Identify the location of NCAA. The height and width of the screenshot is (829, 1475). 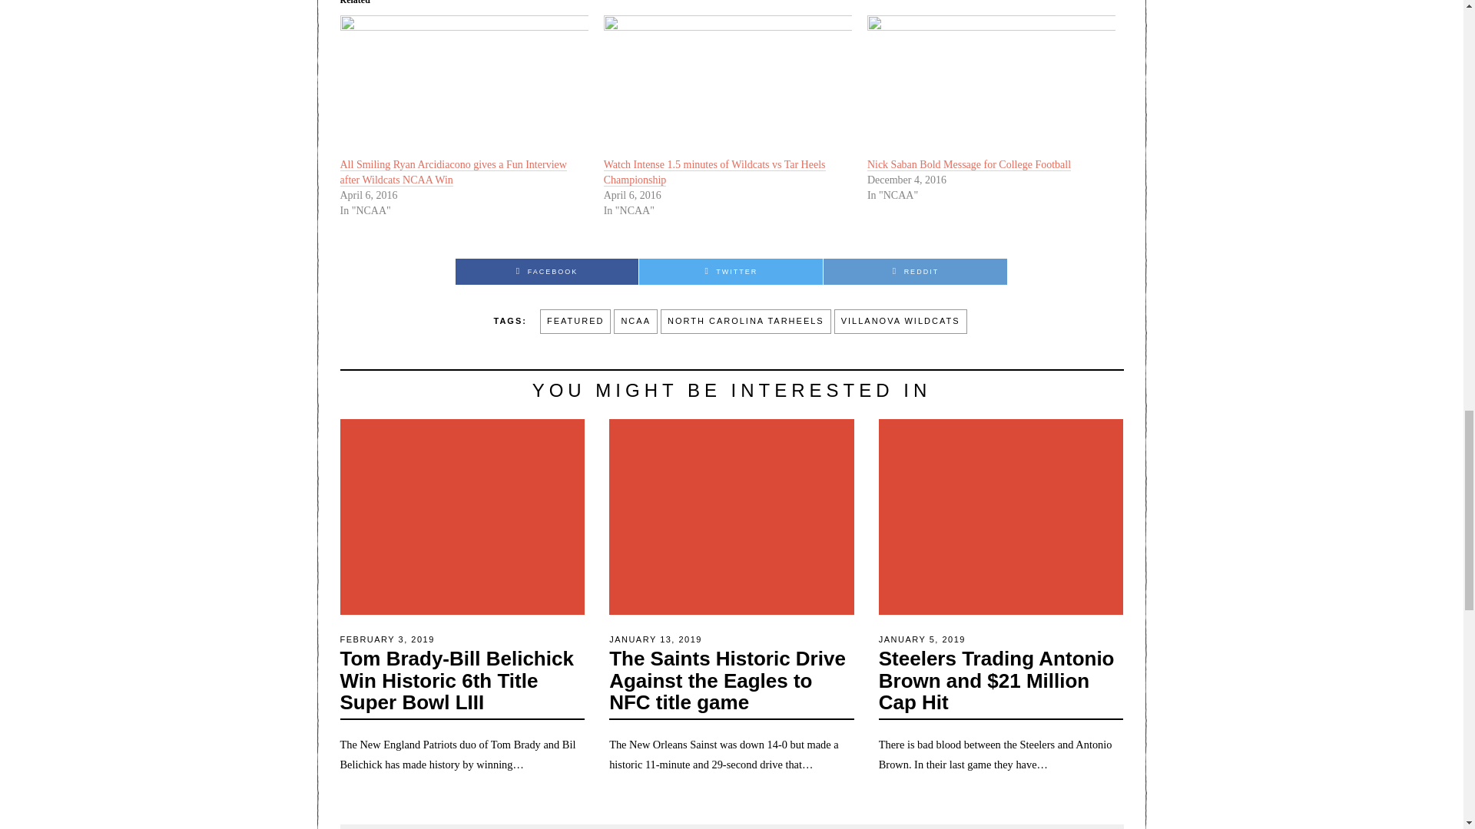
(635, 321).